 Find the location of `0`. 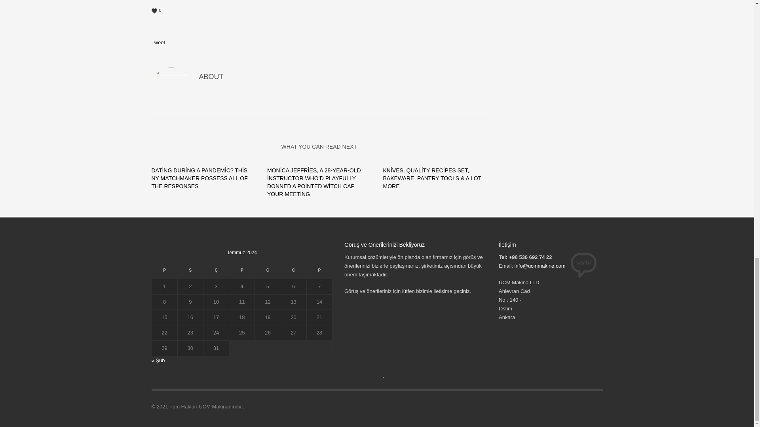

0 is located at coordinates (319, 10).